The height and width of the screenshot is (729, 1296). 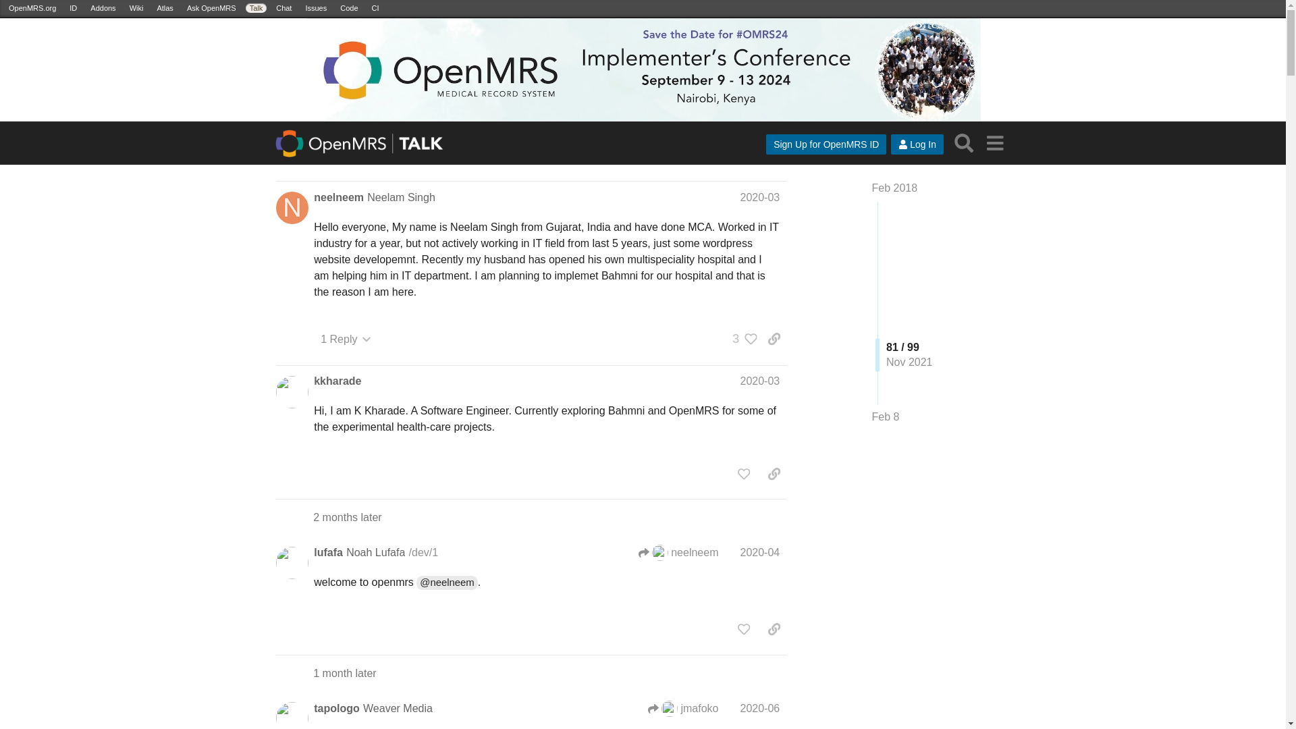 I want to click on menu, so click(x=994, y=143).